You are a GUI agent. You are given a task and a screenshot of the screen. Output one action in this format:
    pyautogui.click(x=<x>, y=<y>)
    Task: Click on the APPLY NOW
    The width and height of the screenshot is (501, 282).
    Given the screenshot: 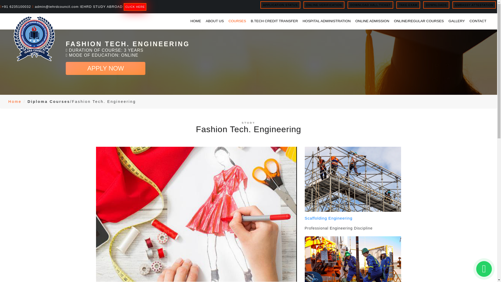 What is the action you would take?
    pyautogui.click(x=105, y=68)
    